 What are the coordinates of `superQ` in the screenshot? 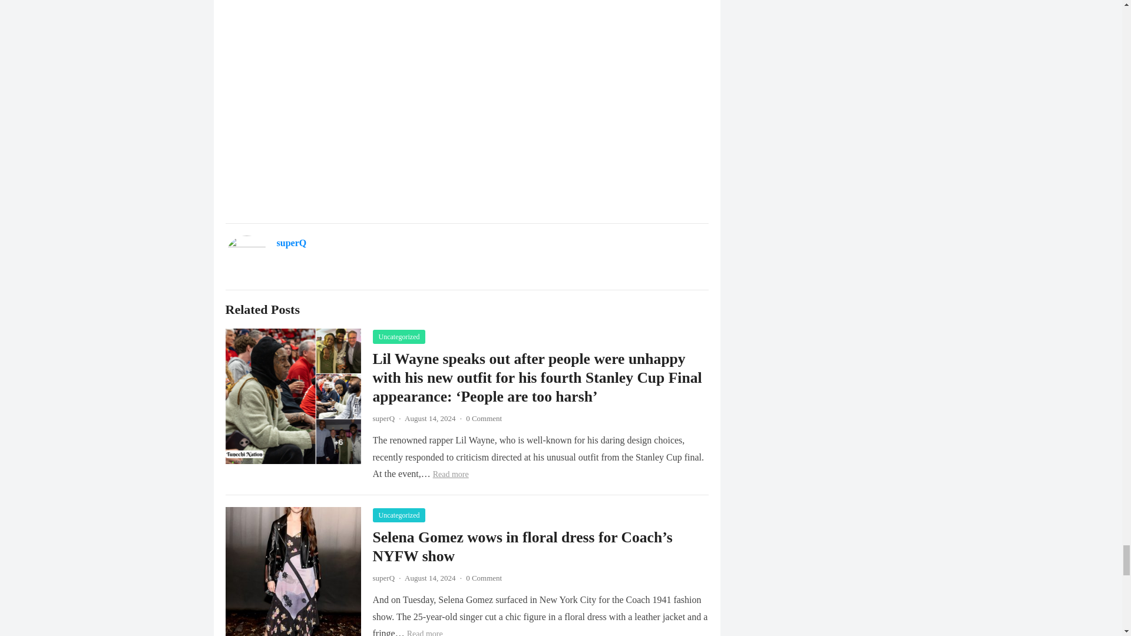 It's located at (292, 243).